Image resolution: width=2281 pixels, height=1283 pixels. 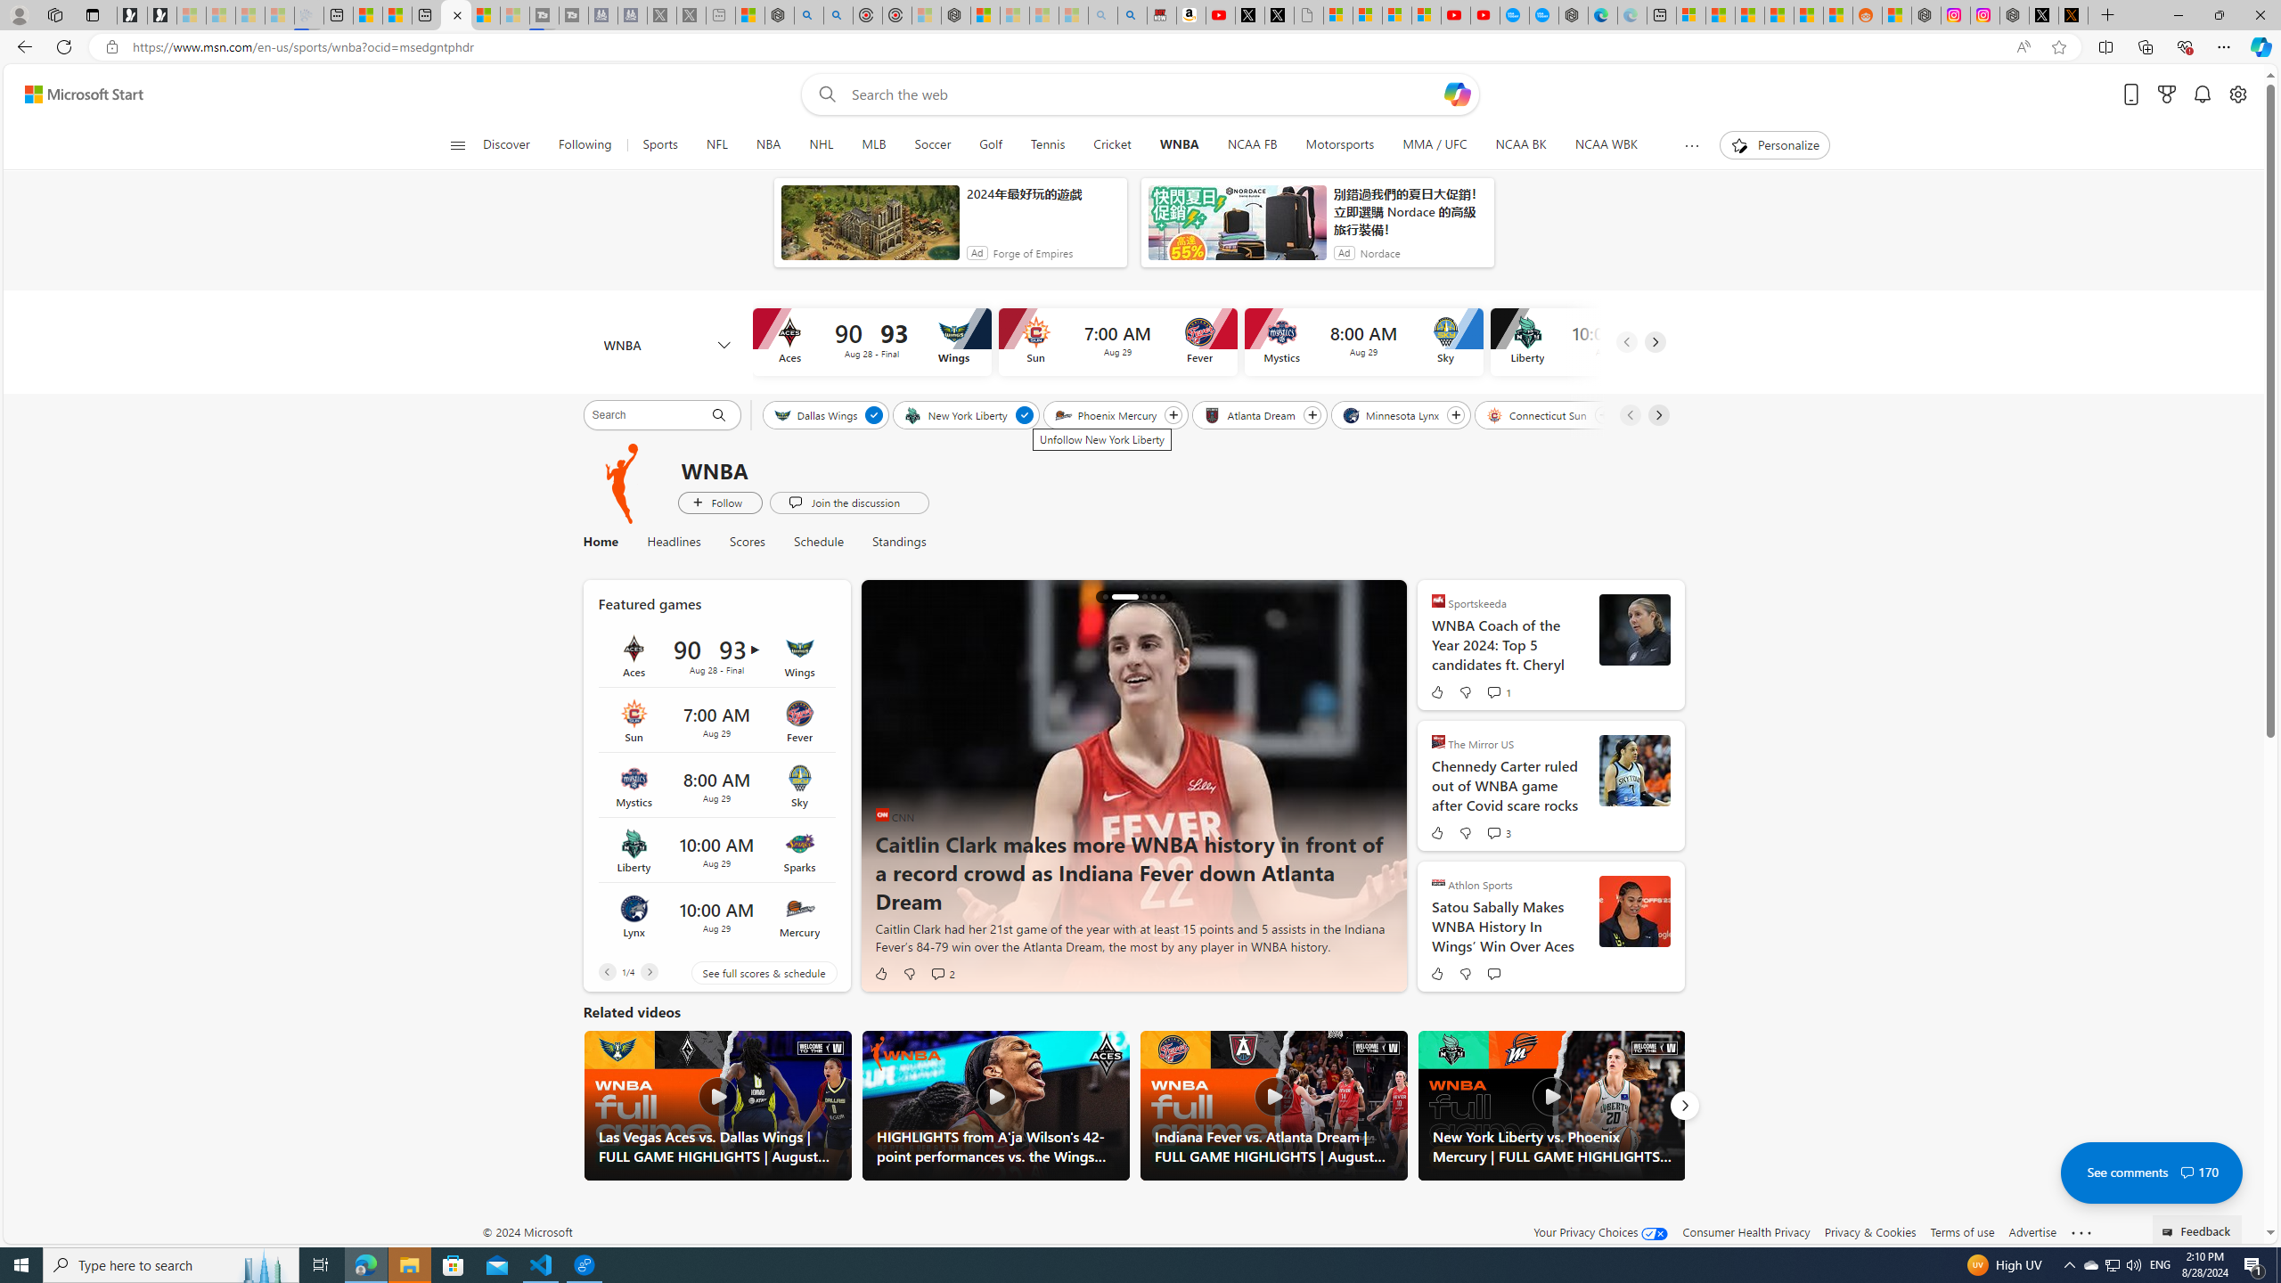 I want to click on Join the discussion, so click(x=848, y=503).